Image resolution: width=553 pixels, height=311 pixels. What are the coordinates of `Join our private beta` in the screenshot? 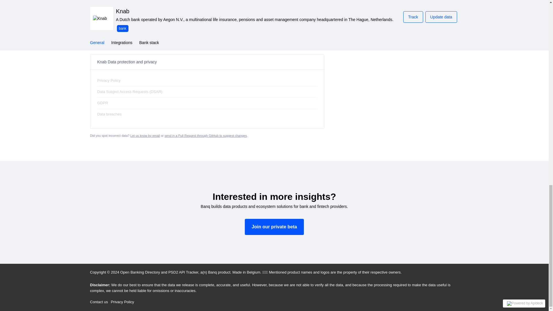 It's located at (274, 227).